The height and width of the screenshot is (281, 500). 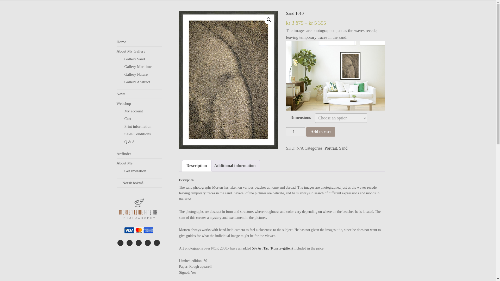 What do you see at coordinates (235, 165) in the screenshot?
I see `Additional information` at bounding box center [235, 165].